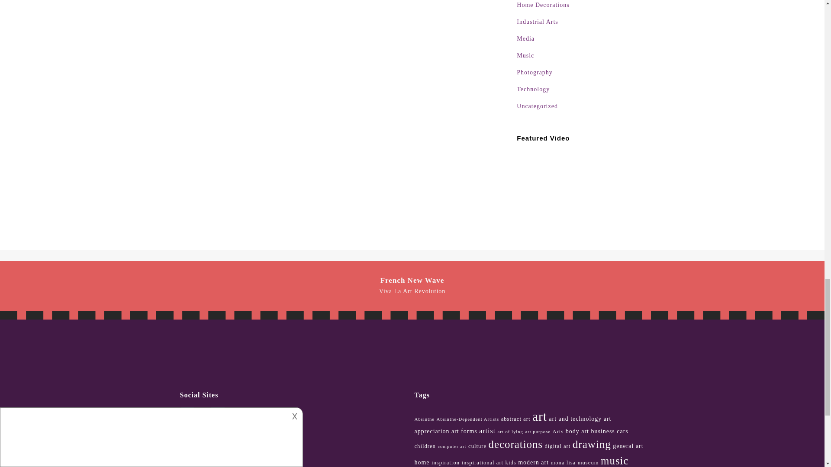  Describe the element at coordinates (580, 190) in the screenshot. I see `YouTube video player` at that location.